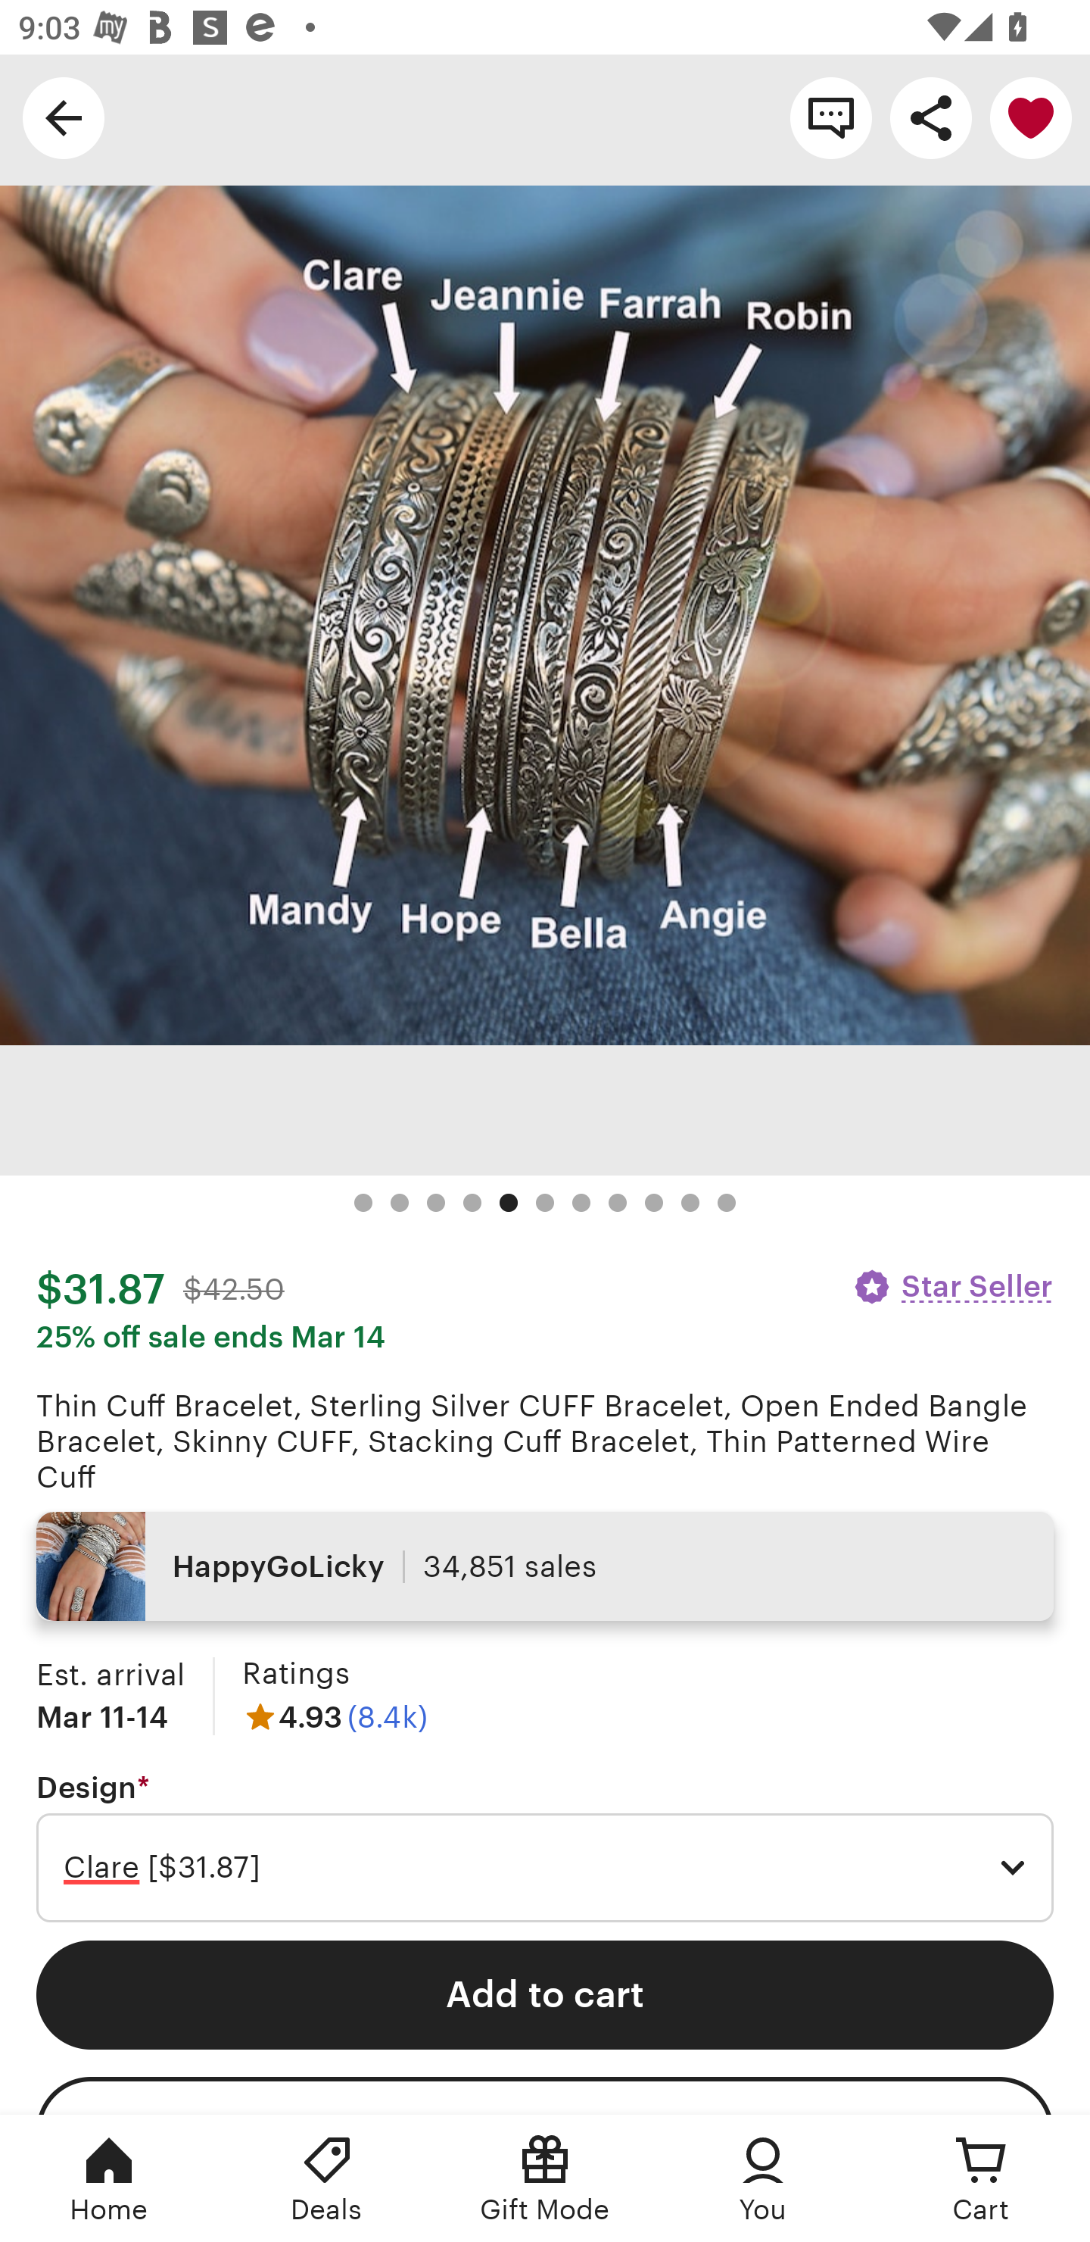 This screenshot has height=2242, width=1090. What do you see at coordinates (545, 1995) in the screenshot?
I see `Add to cart` at bounding box center [545, 1995].